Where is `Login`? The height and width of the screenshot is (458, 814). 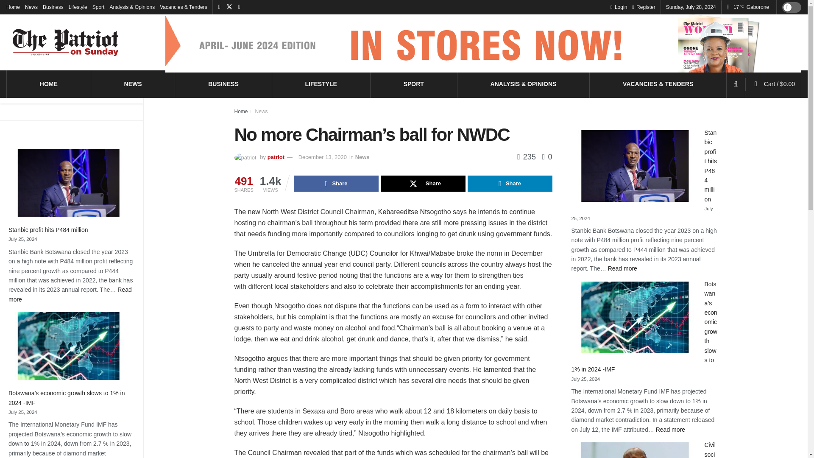
Login is located at coordinates (644, 7).